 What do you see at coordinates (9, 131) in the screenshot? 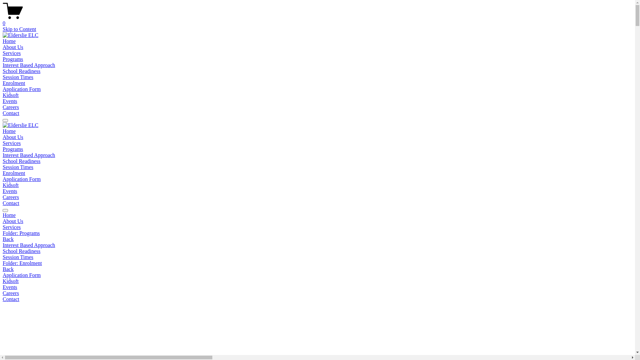
I see `Home` at bounding box center [9, 131].